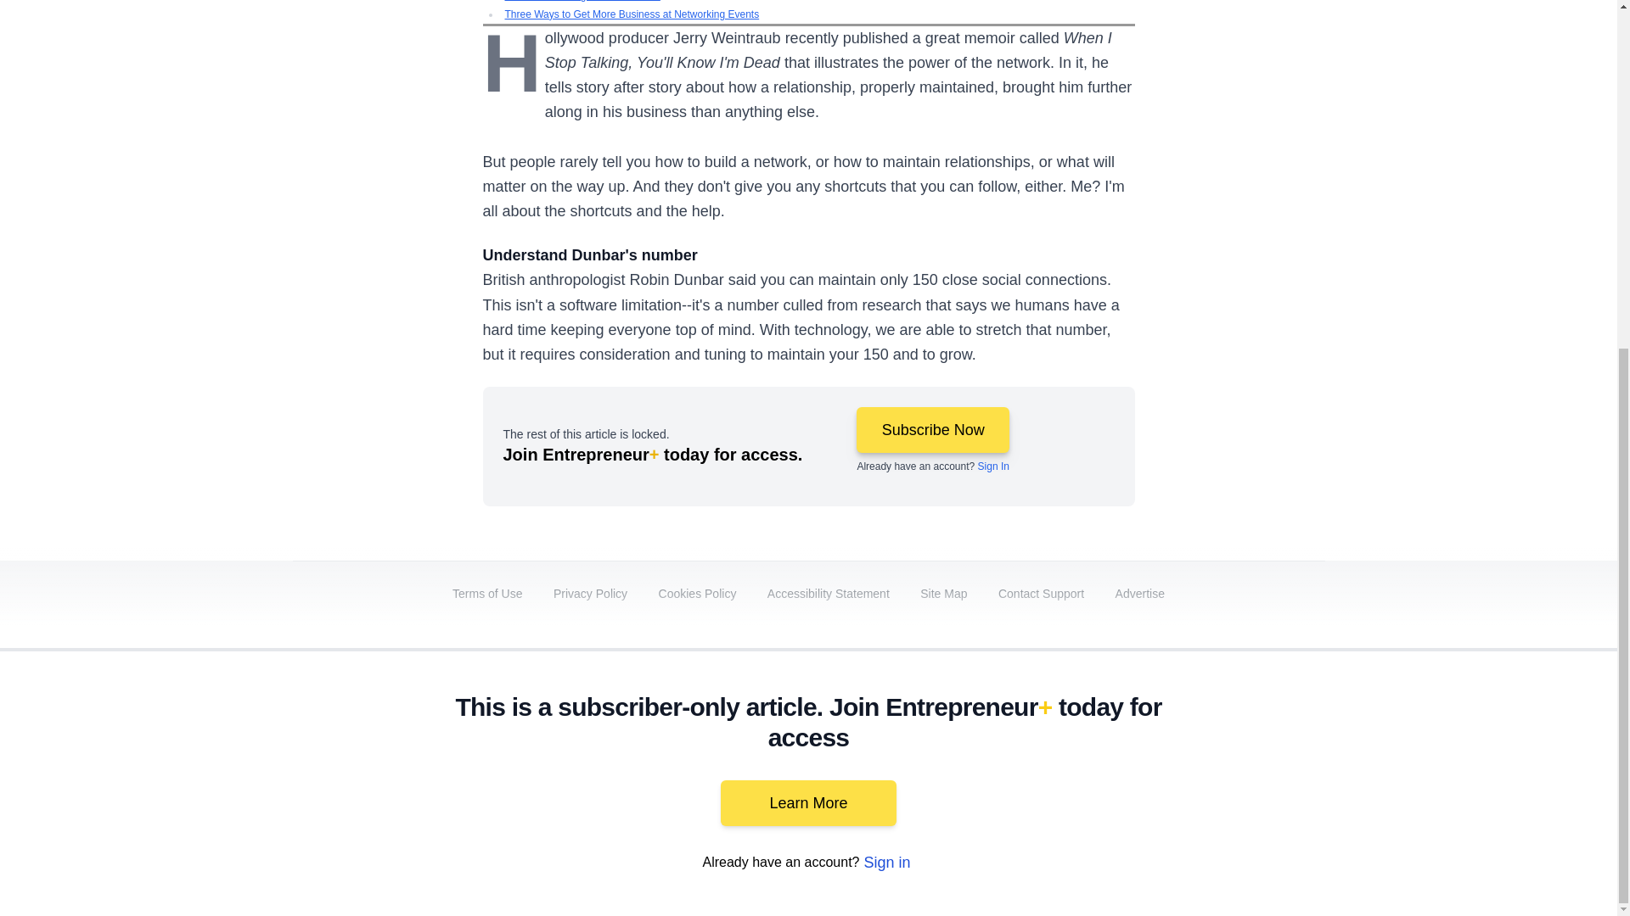  I want to click on tiktok, so click(1208, 774).